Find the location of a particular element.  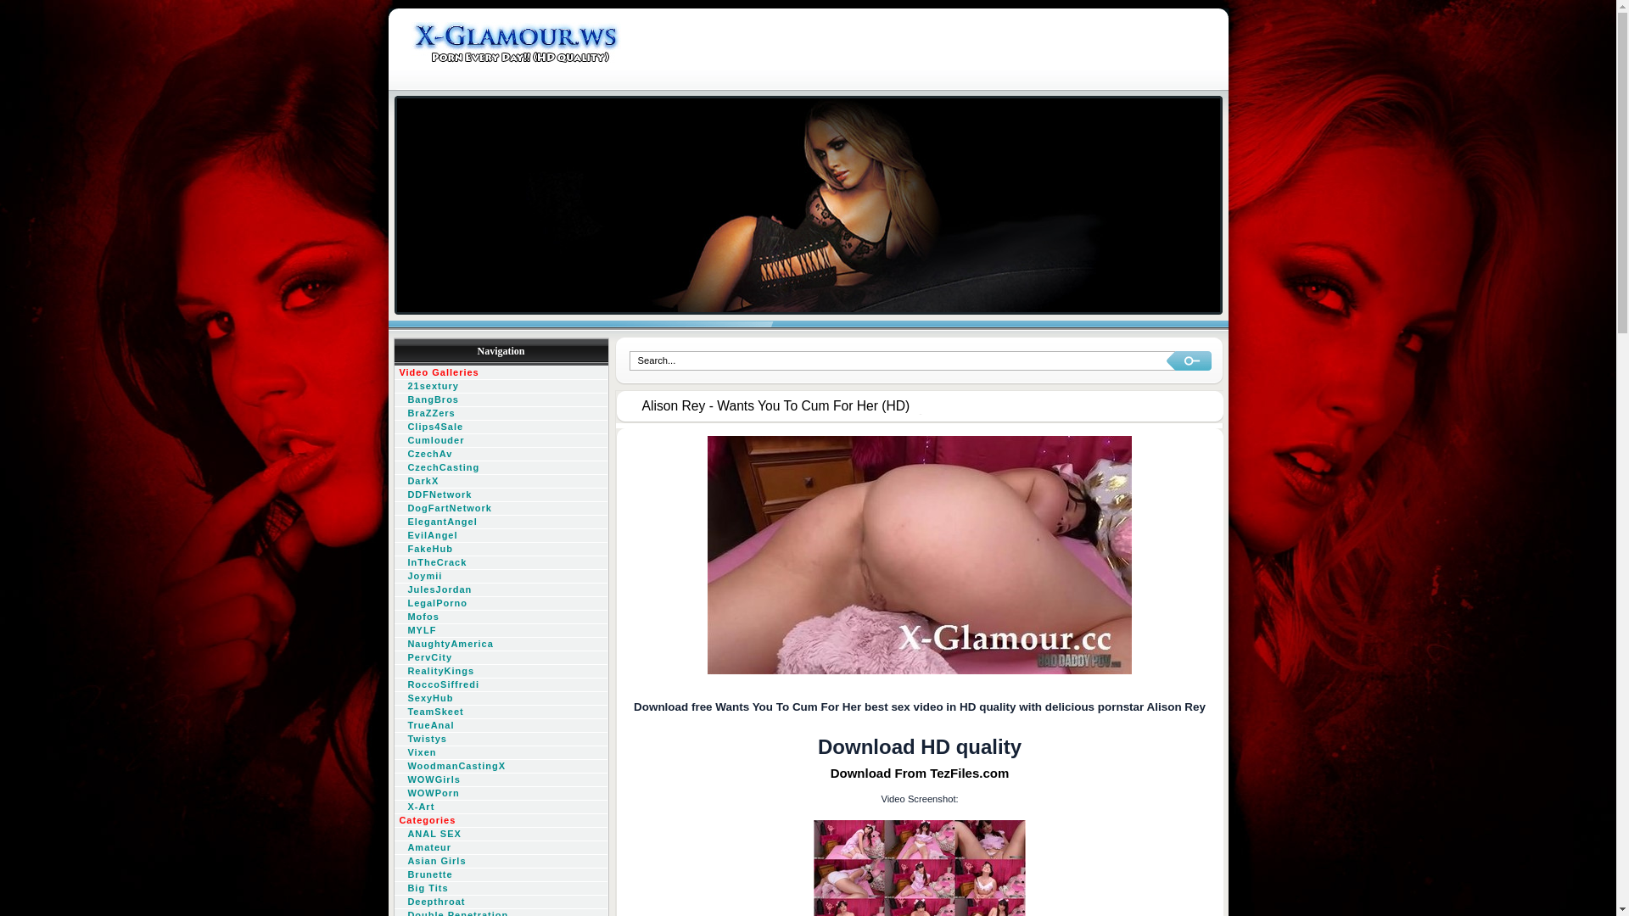

LegalPorno is located at coordinates (501, 604).